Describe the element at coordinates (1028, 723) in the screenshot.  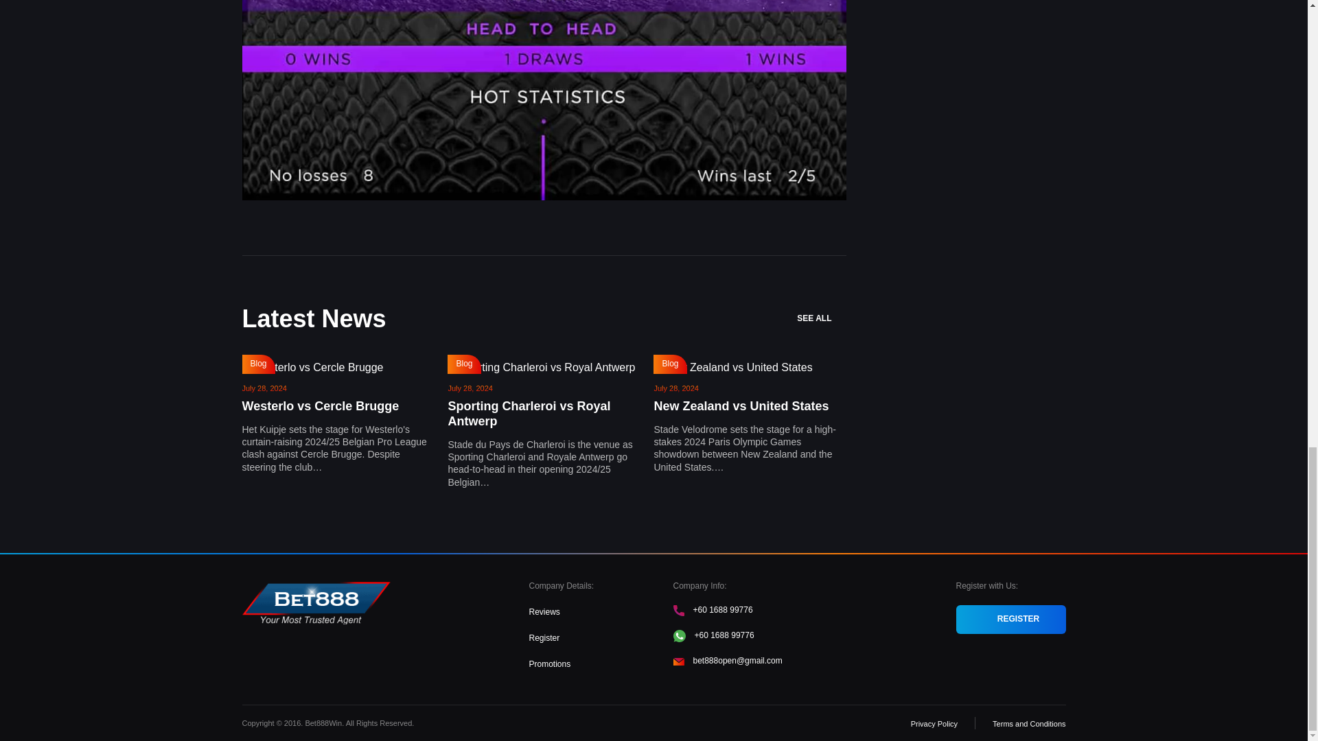
I see `Terms and Conditions` at that location.